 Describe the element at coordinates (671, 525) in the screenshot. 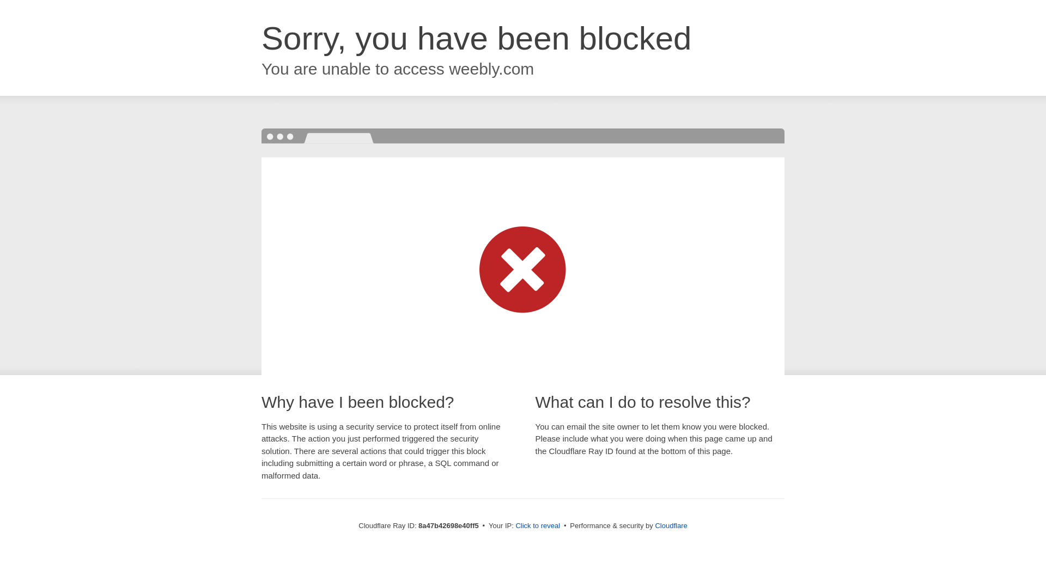

I see `Cloudflare` at that location.